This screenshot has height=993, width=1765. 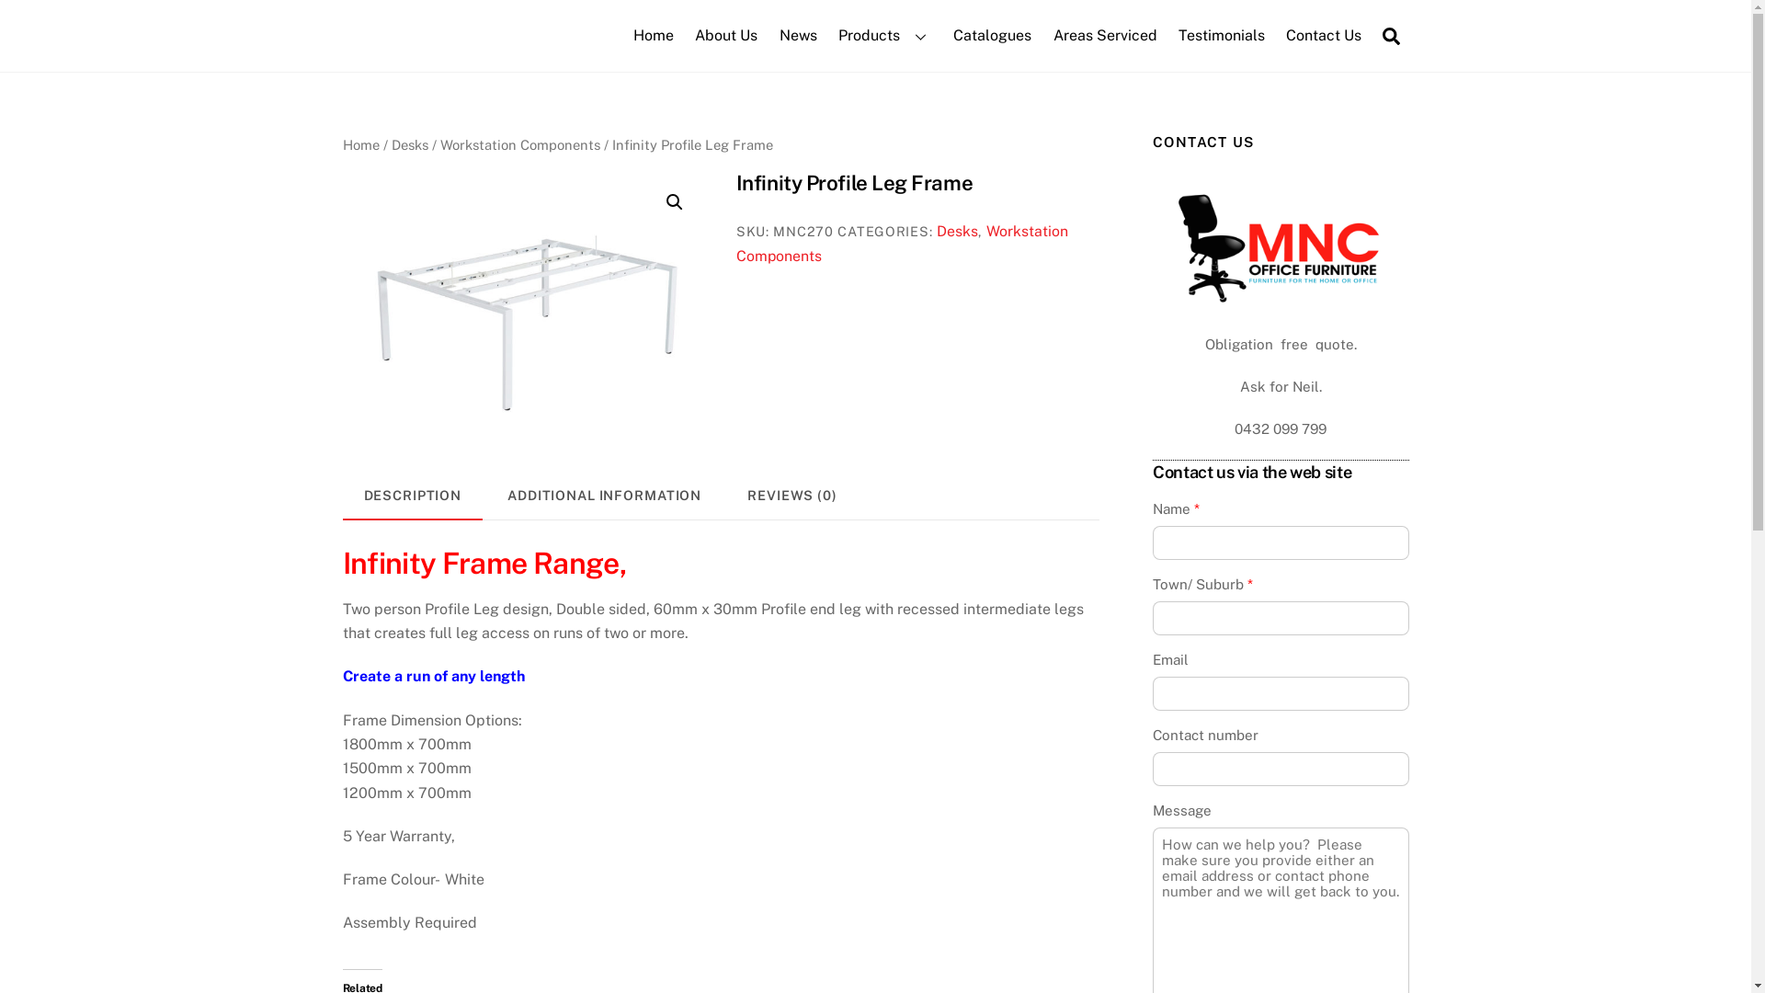 I want to click on Products, so click(x=885, y=36).